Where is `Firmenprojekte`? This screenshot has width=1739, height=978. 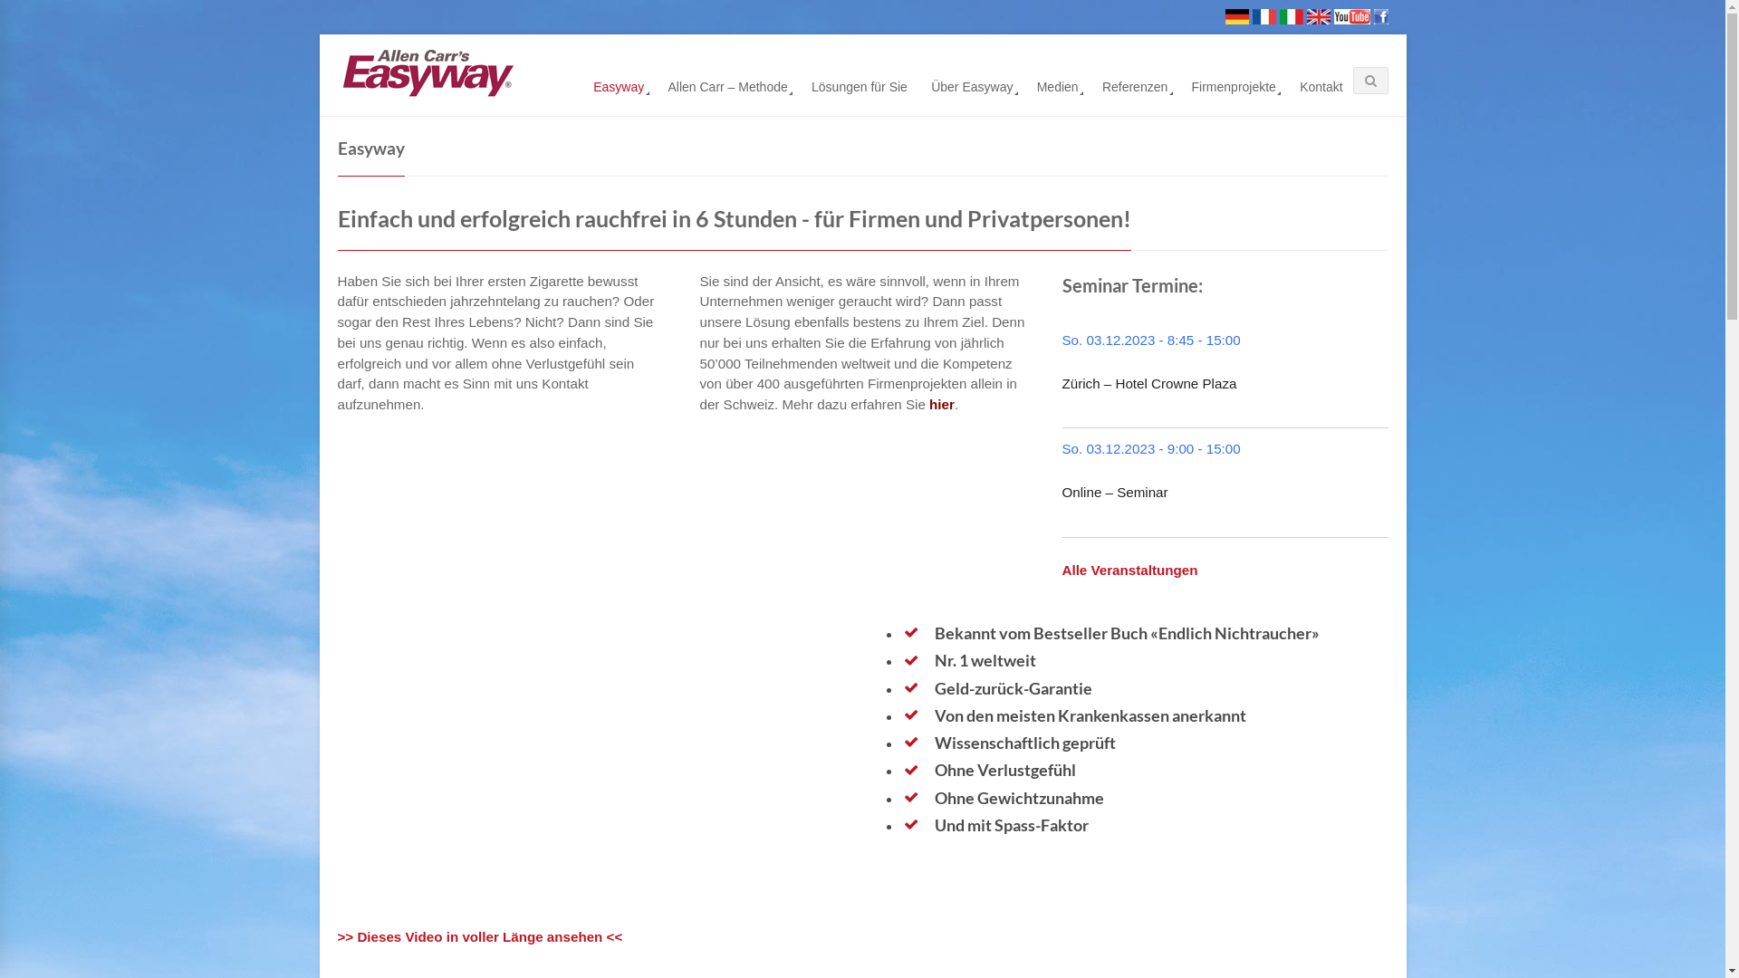 Firmenprojekte is located at coordinates (1234, 84).